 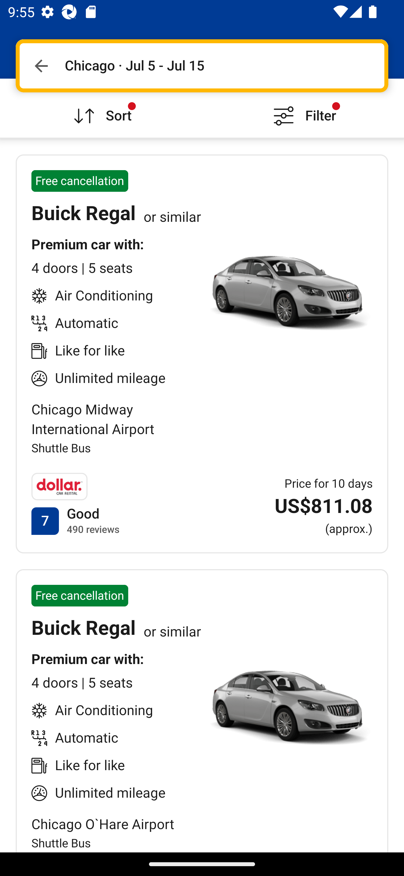 I want to click on Filter, so click(x=303, y=108).